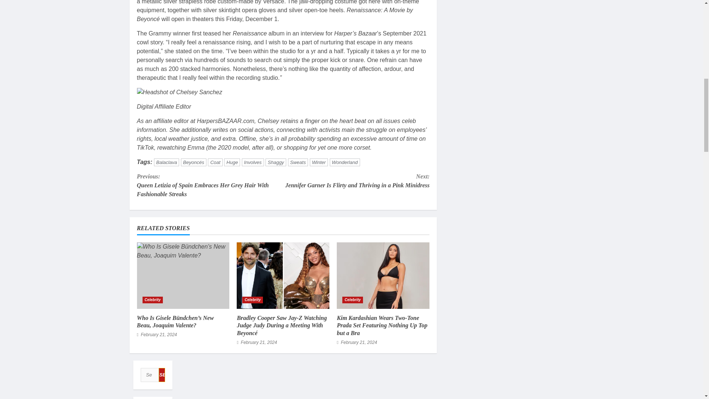  Describe the element at coordinates (179, 92) in the screenshot. I see `Headshot of Chelsey Sanchez` at that location.